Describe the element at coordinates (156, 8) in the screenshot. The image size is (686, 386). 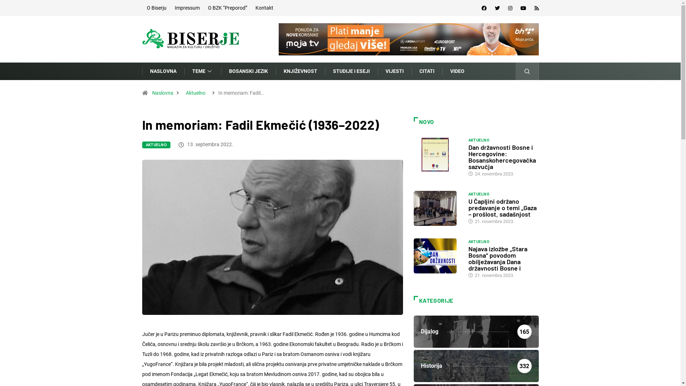
I see `O Biserju` at that location.